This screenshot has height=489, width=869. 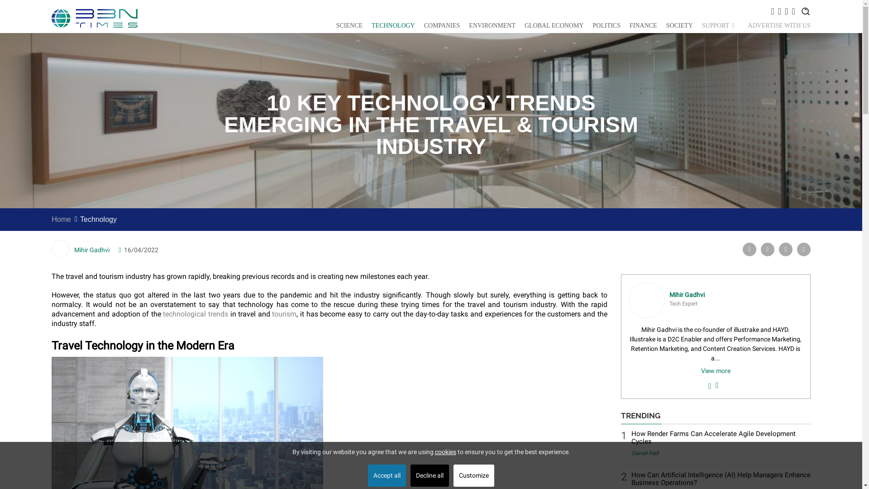 What do you see at coordinates (393, 25) in the screenshot?
I see `TECHNOLOGY` at bounding box center [393, 25].